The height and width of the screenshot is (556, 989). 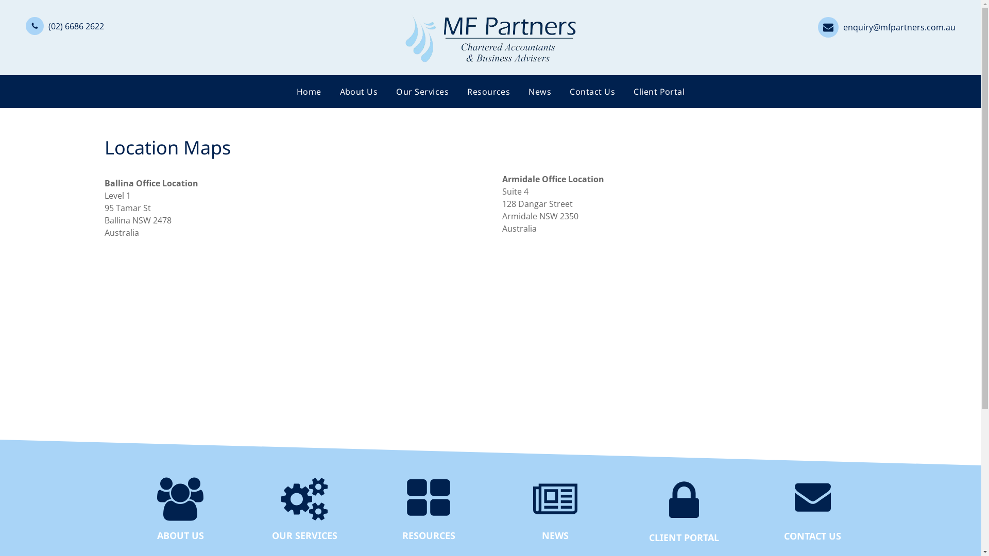 I want to click on Contact Us, so click(x=592, y=92).